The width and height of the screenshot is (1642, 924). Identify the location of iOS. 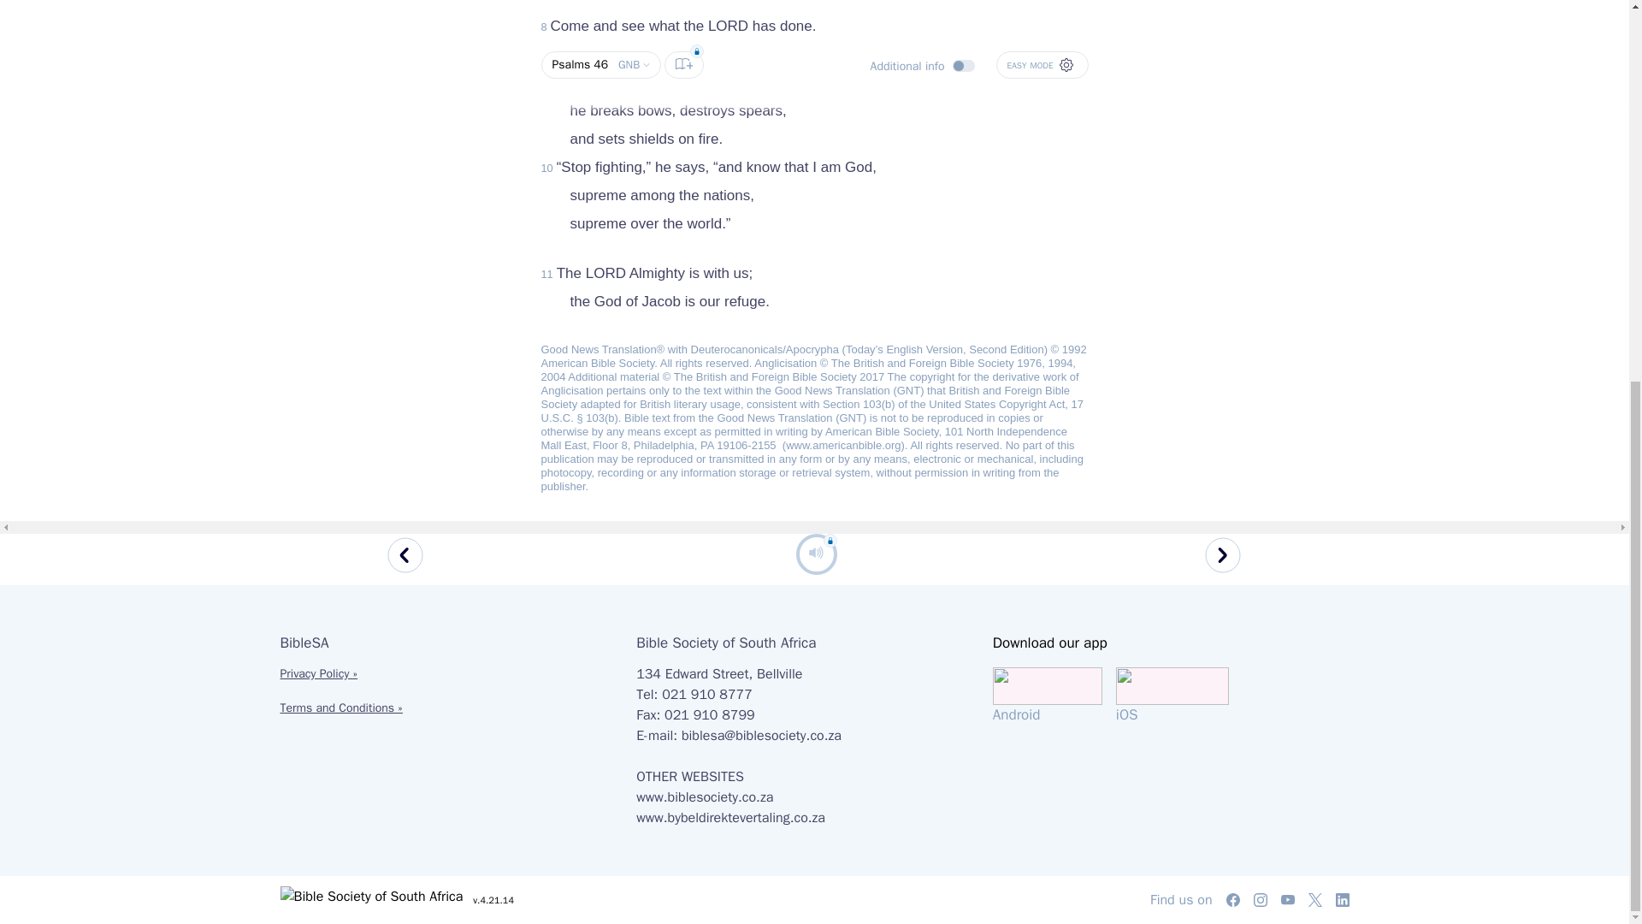
(1172, 696).